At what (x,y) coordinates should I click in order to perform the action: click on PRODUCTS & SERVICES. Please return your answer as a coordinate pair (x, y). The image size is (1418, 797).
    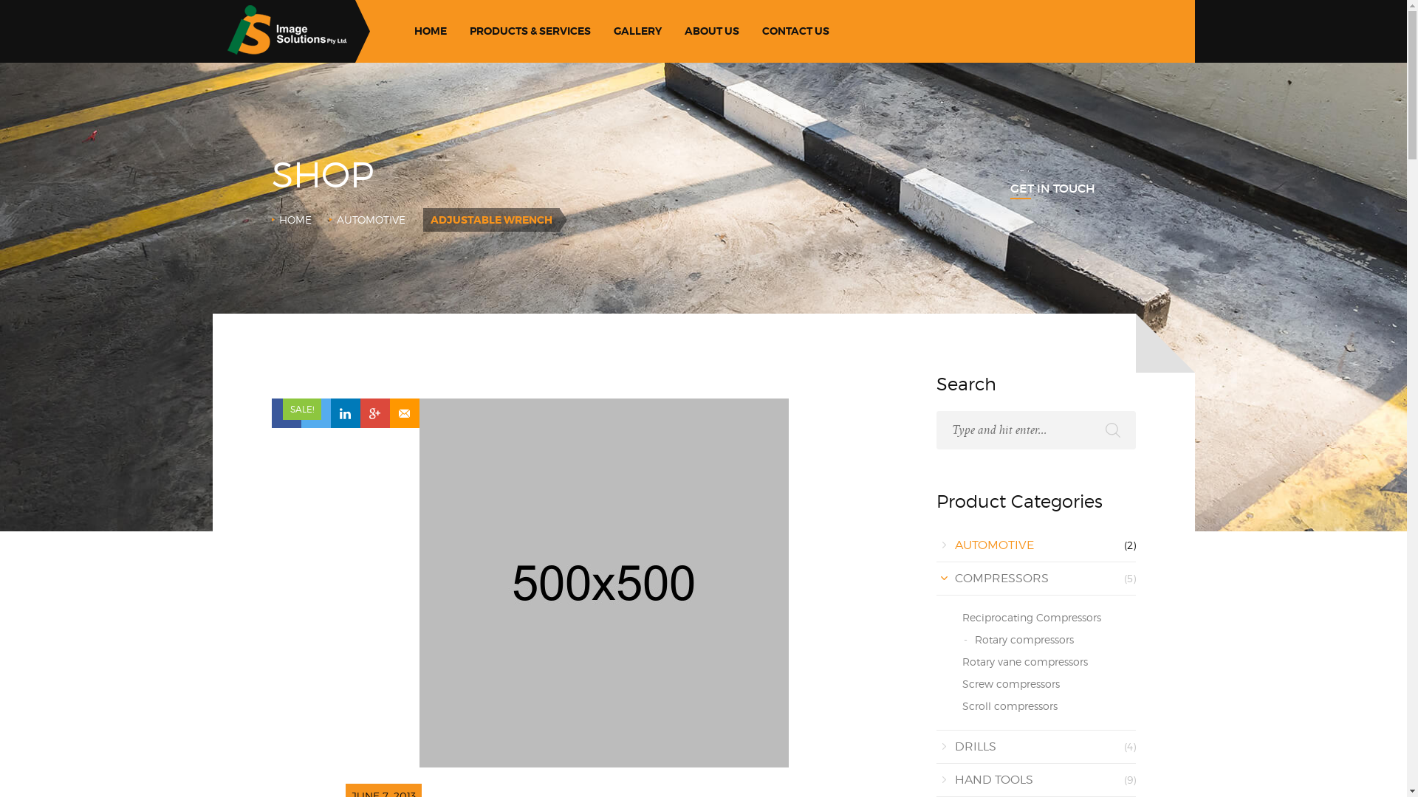
    Looking at the image, I should click on (530, 31).